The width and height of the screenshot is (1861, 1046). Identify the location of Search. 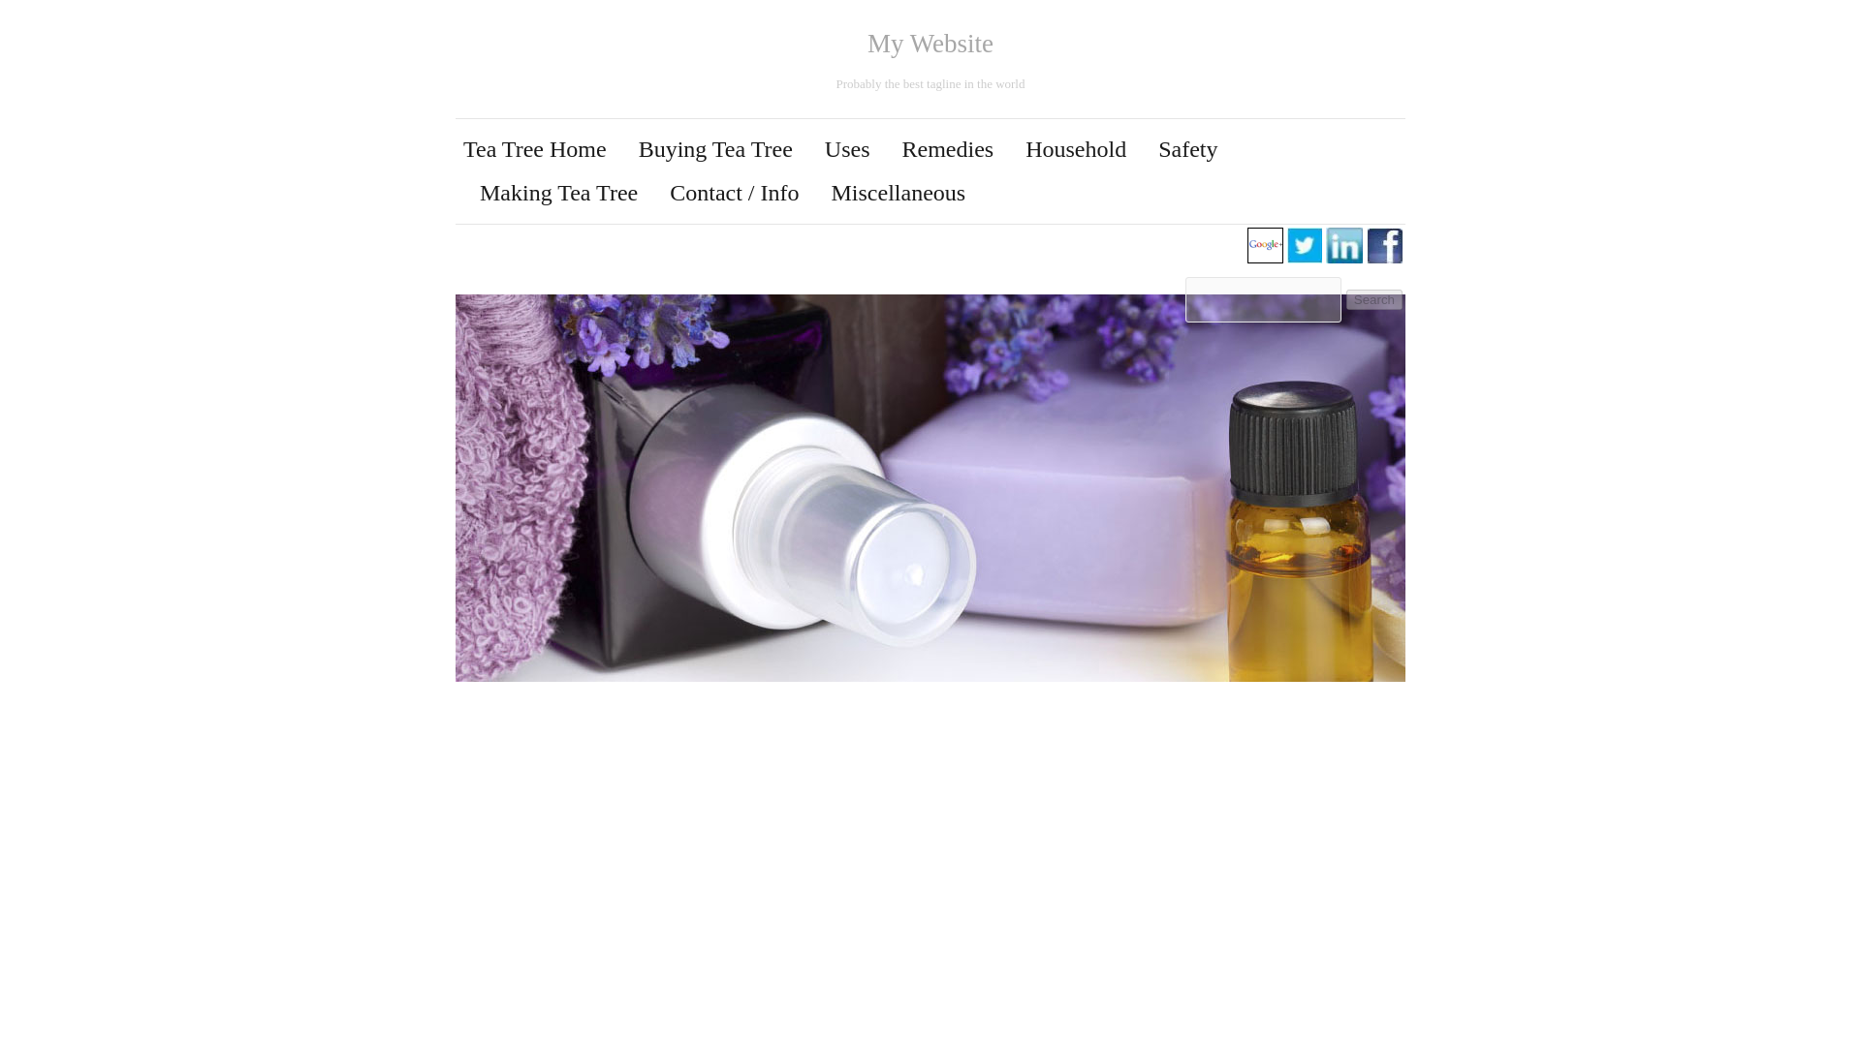
(1374, 299).